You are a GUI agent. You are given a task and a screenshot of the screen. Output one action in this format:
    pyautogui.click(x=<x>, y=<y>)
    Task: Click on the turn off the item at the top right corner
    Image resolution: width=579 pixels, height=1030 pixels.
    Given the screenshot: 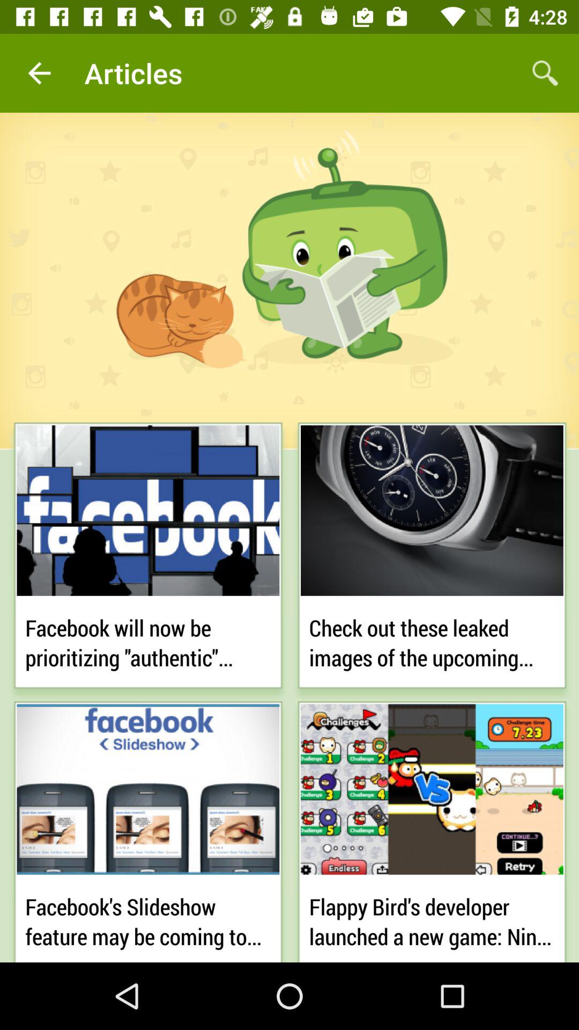 What is the action you would take?
    pyautogui.click(x=545, y=73)
    